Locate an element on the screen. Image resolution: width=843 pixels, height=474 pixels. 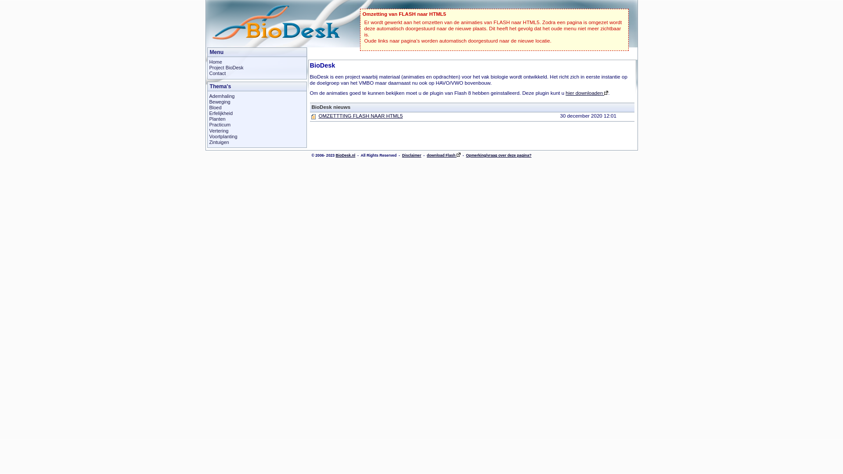
Ademhaling is located at coordinates (222, 96).